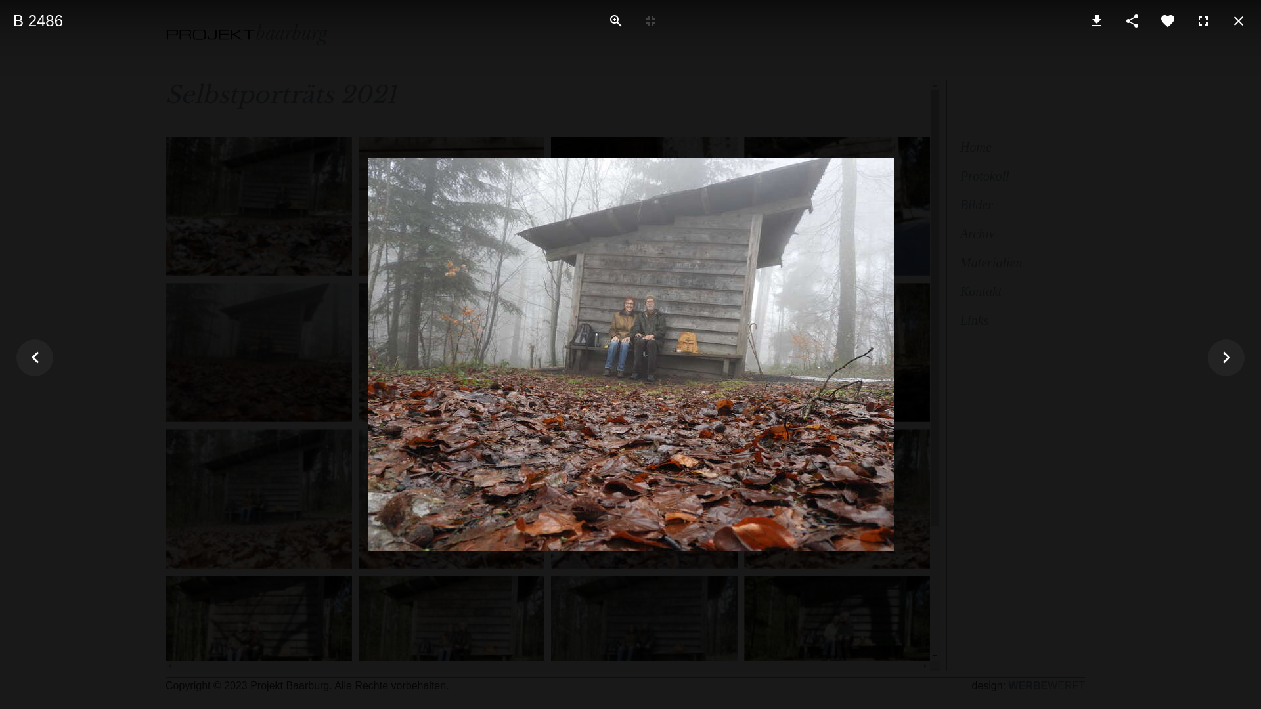 The image size is (1261, 709). Describe the element at coordinates (1019, 234) in the screenshot. I see `Archiv` at that location.